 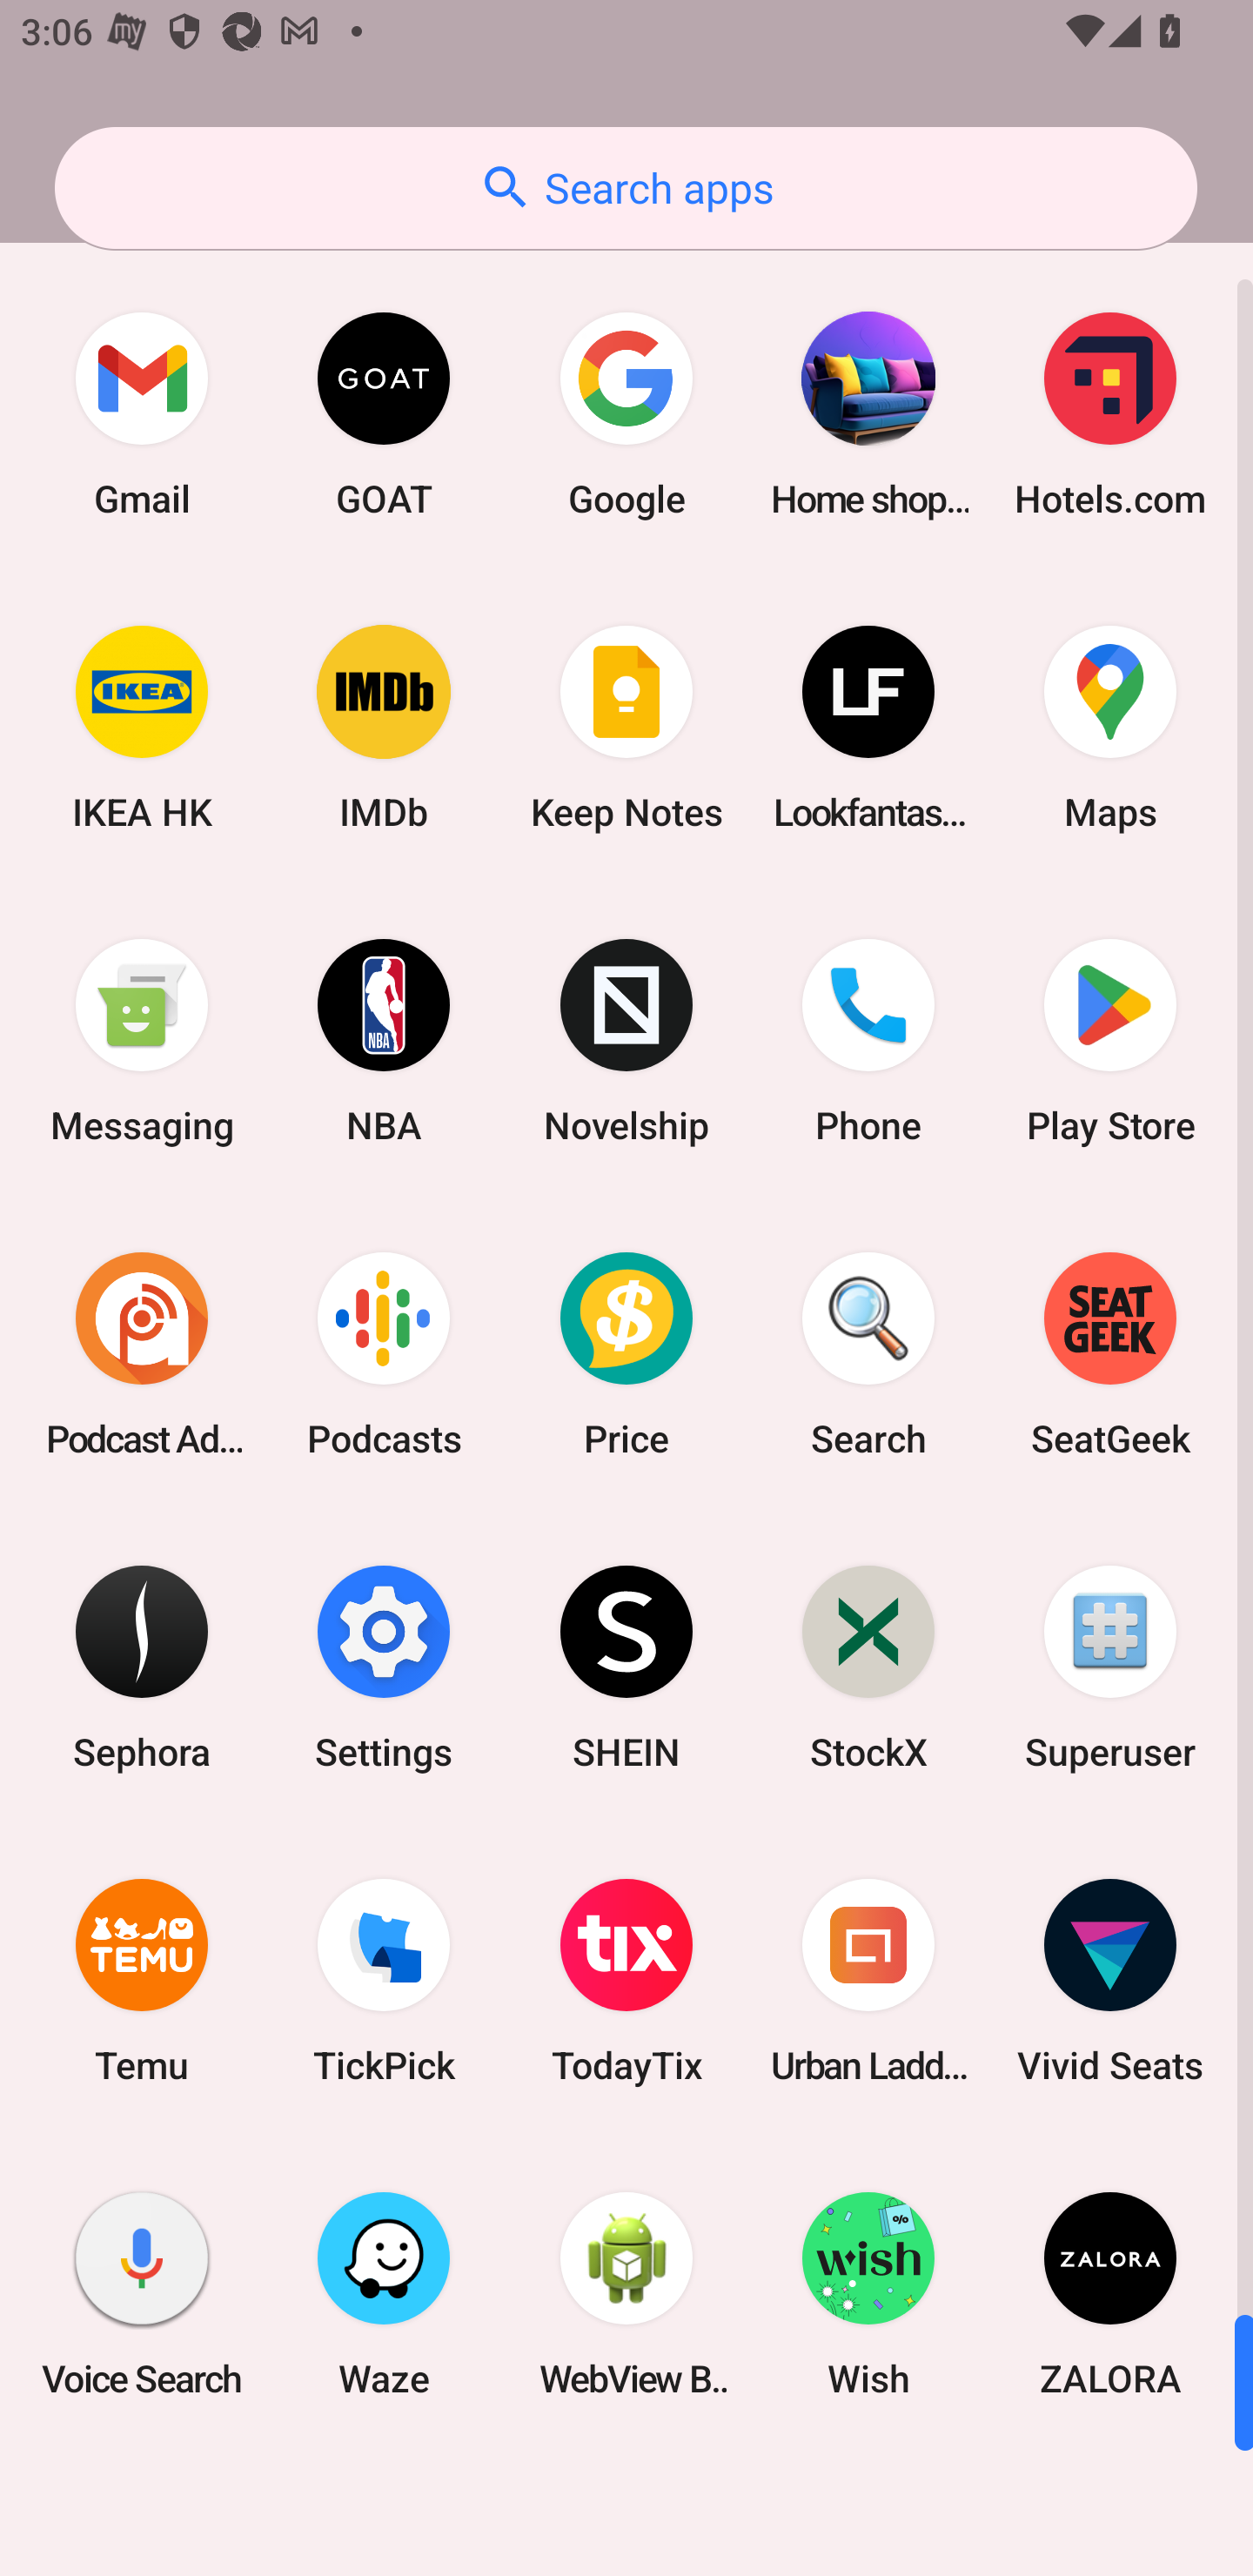 I want to click on TodayTix, so click(x=626, y=1981).